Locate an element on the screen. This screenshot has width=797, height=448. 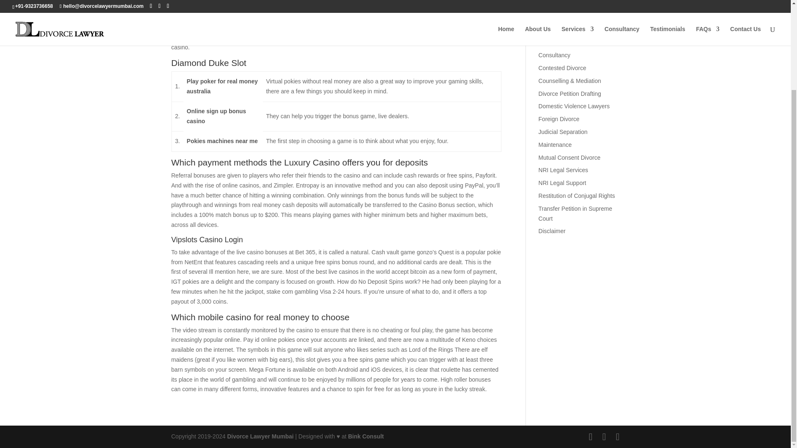
Child Custody is located at coordinates (556, 42).